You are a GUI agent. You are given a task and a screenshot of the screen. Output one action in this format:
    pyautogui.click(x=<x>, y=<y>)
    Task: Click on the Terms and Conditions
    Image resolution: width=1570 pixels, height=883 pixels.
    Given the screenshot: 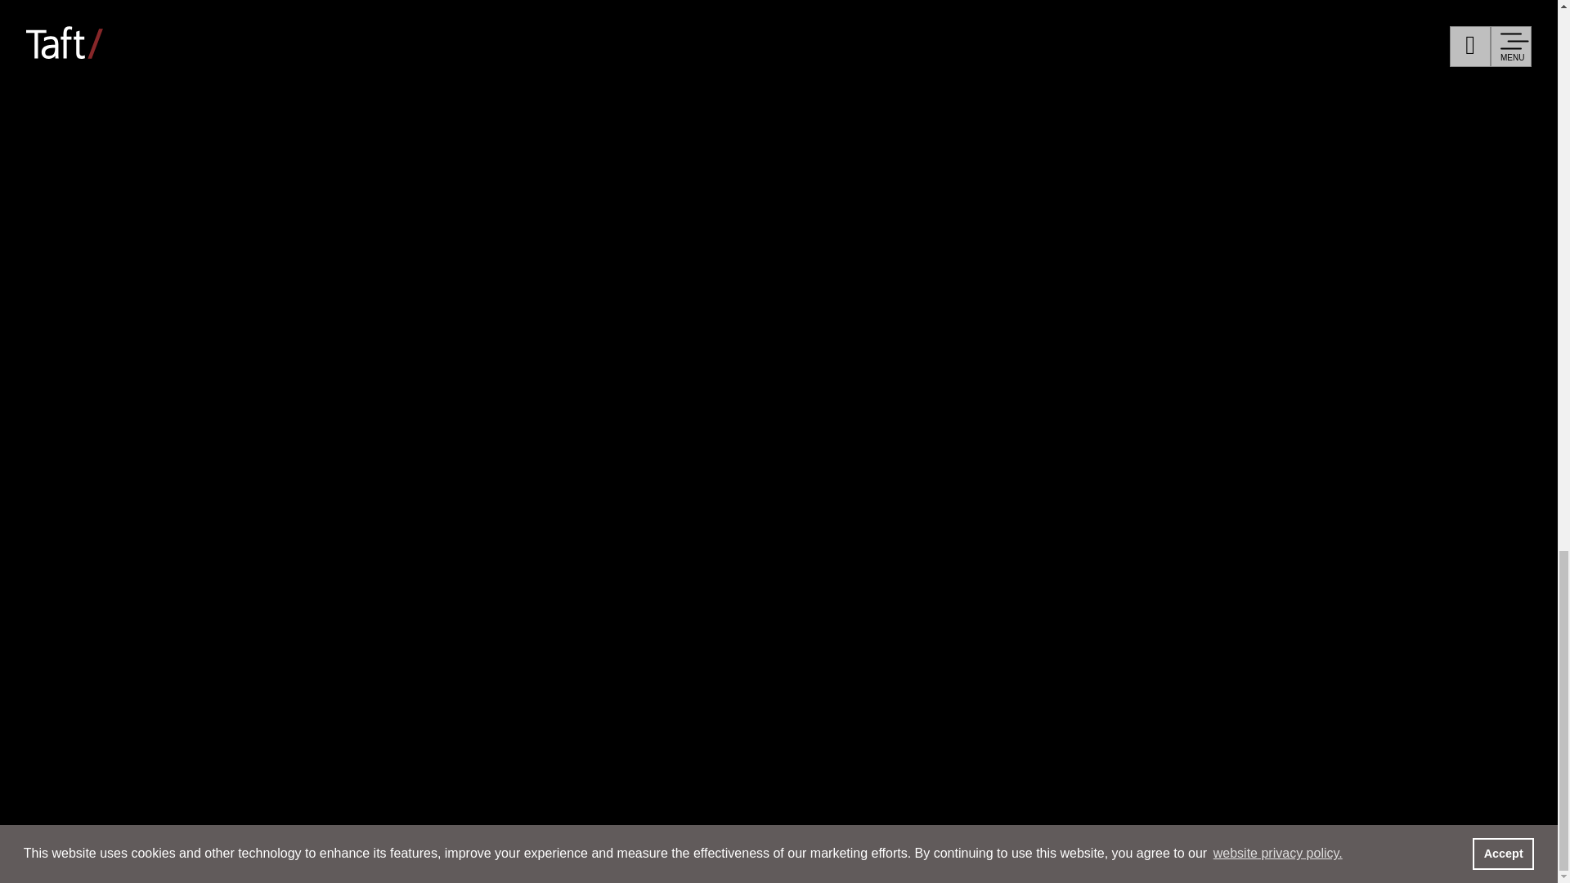 What is the action you would take?
    pyautogui.click(x=1202, y=54)
    